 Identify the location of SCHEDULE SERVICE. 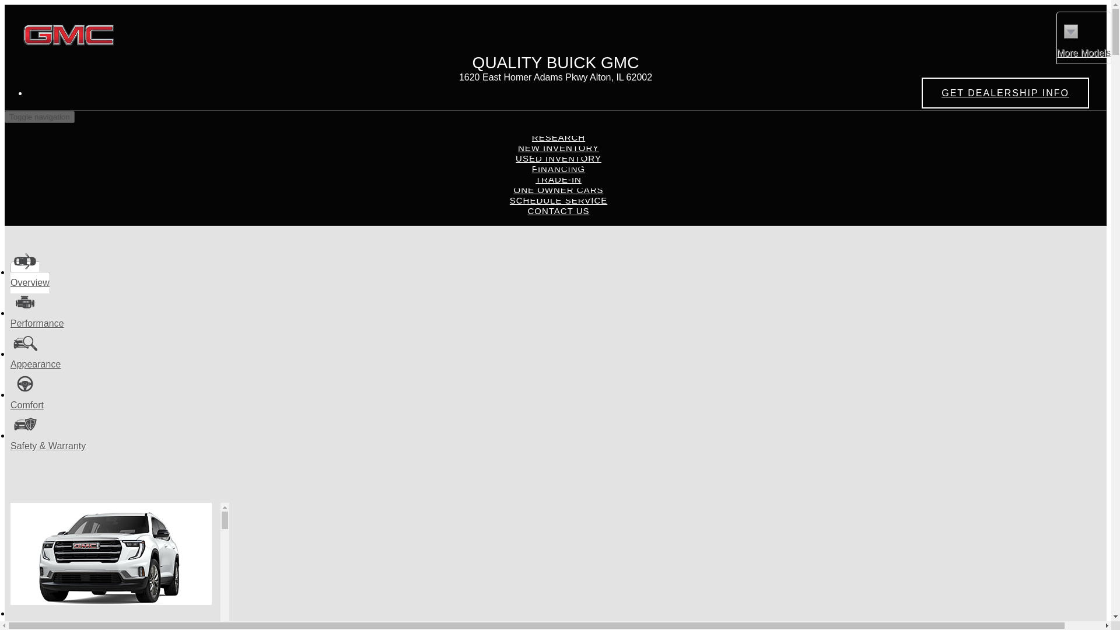
(558, 200).